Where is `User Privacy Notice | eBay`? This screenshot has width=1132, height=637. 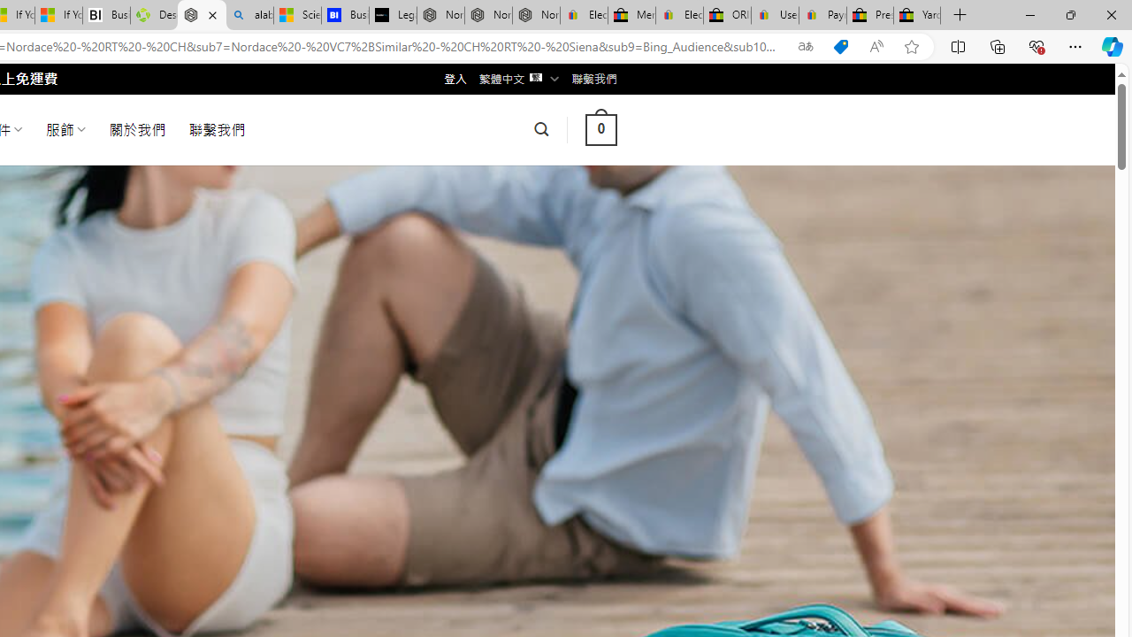 User Privacy Notice | eBay is located at coordinates (775, 16).